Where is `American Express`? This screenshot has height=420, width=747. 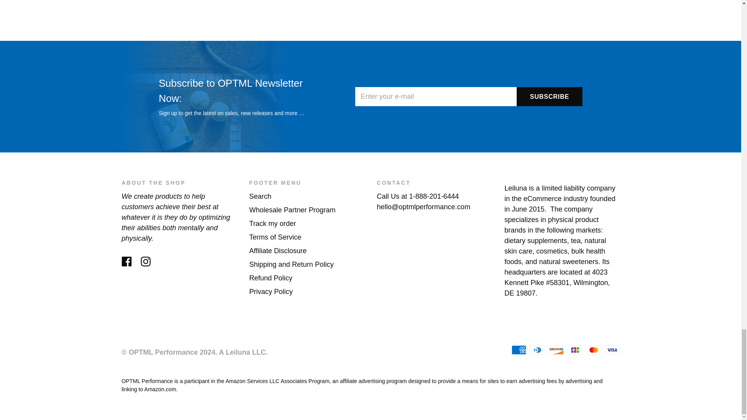 American Express is located at coordinates (518, 350).